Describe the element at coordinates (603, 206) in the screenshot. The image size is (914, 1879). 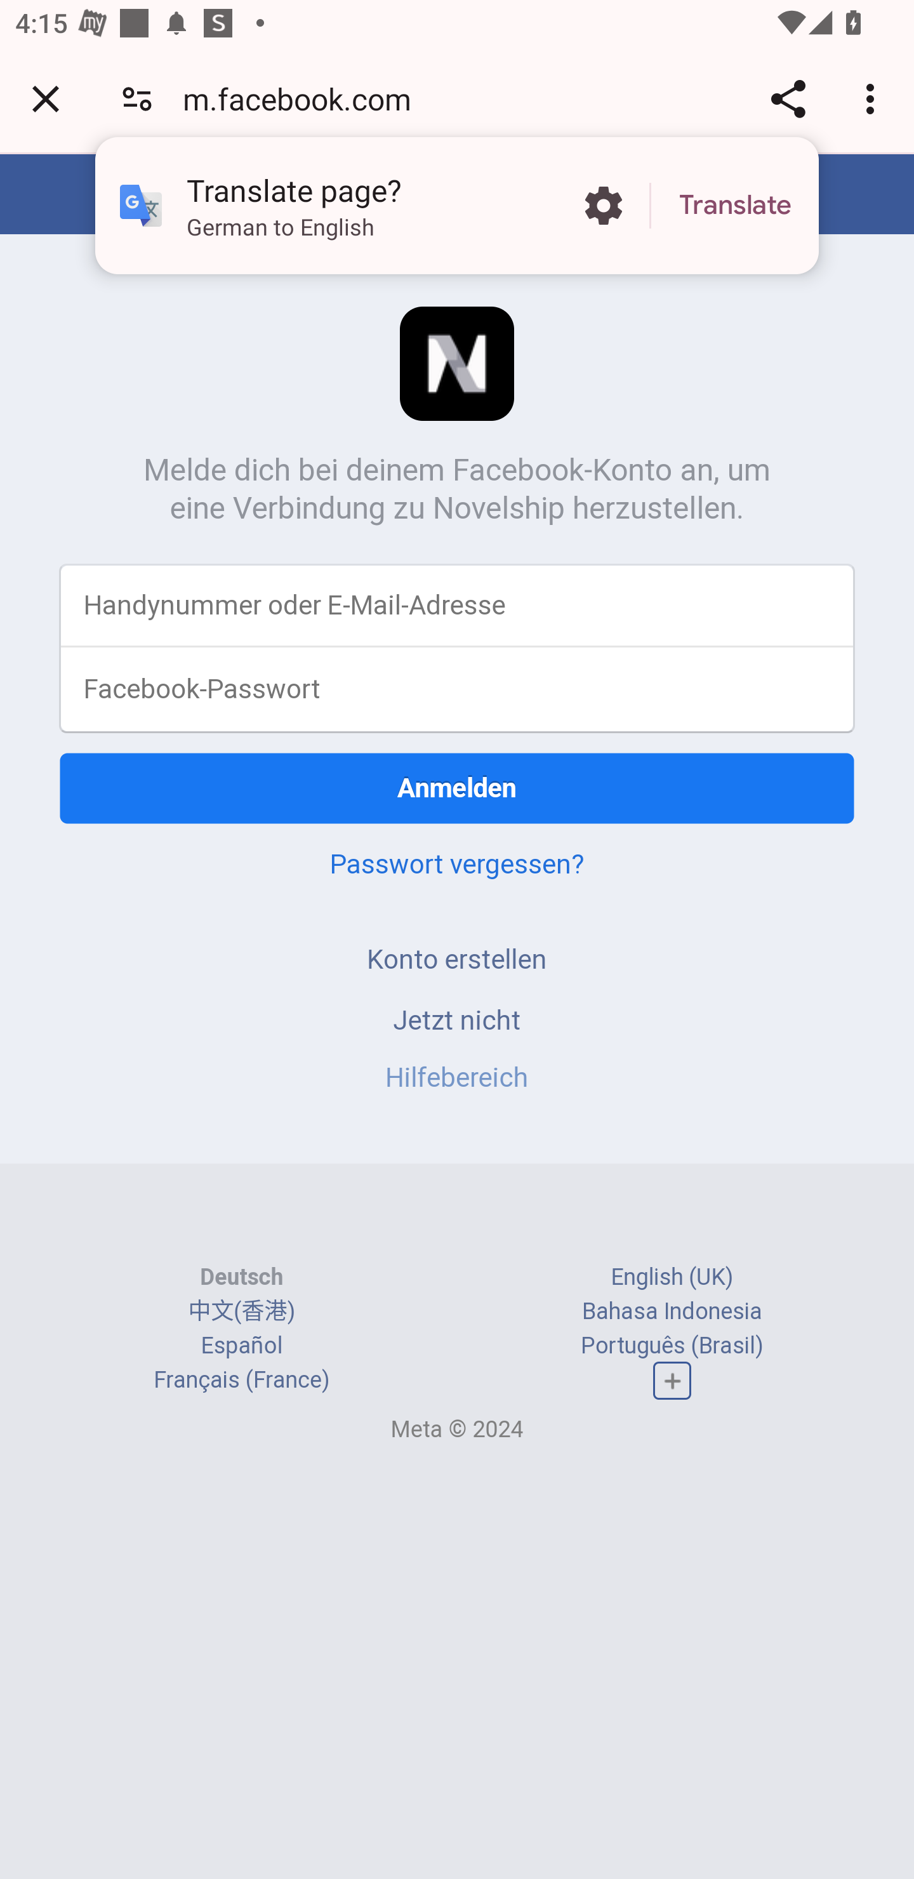
I see `More options in the Translate page?` at that location.